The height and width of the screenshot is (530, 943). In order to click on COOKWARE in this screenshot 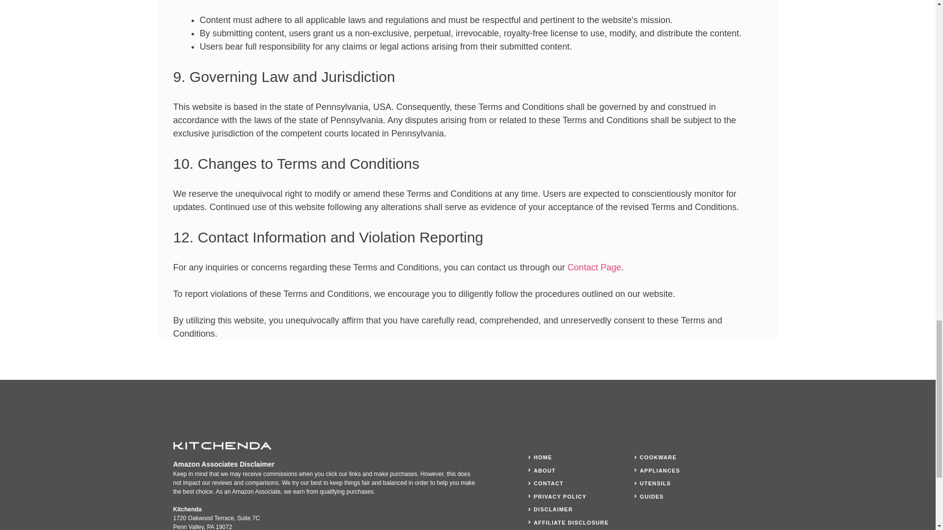, I will do `click(658, 457)`.